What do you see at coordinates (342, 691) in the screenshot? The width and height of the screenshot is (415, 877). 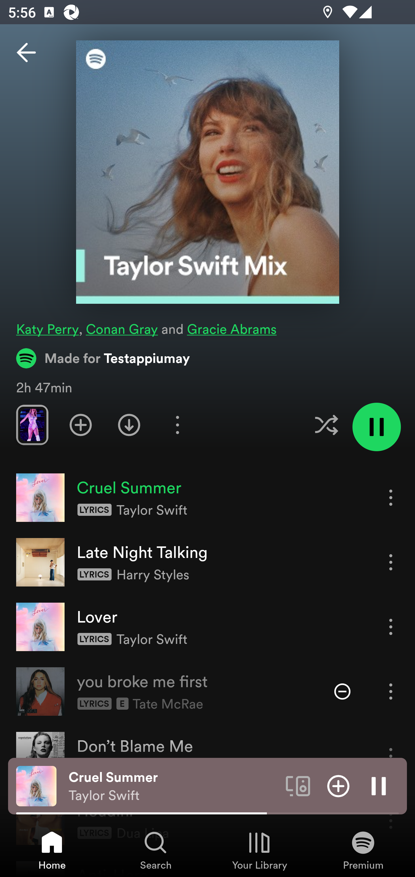 I see `Allow to play this song` at bounding box center [342, 691].